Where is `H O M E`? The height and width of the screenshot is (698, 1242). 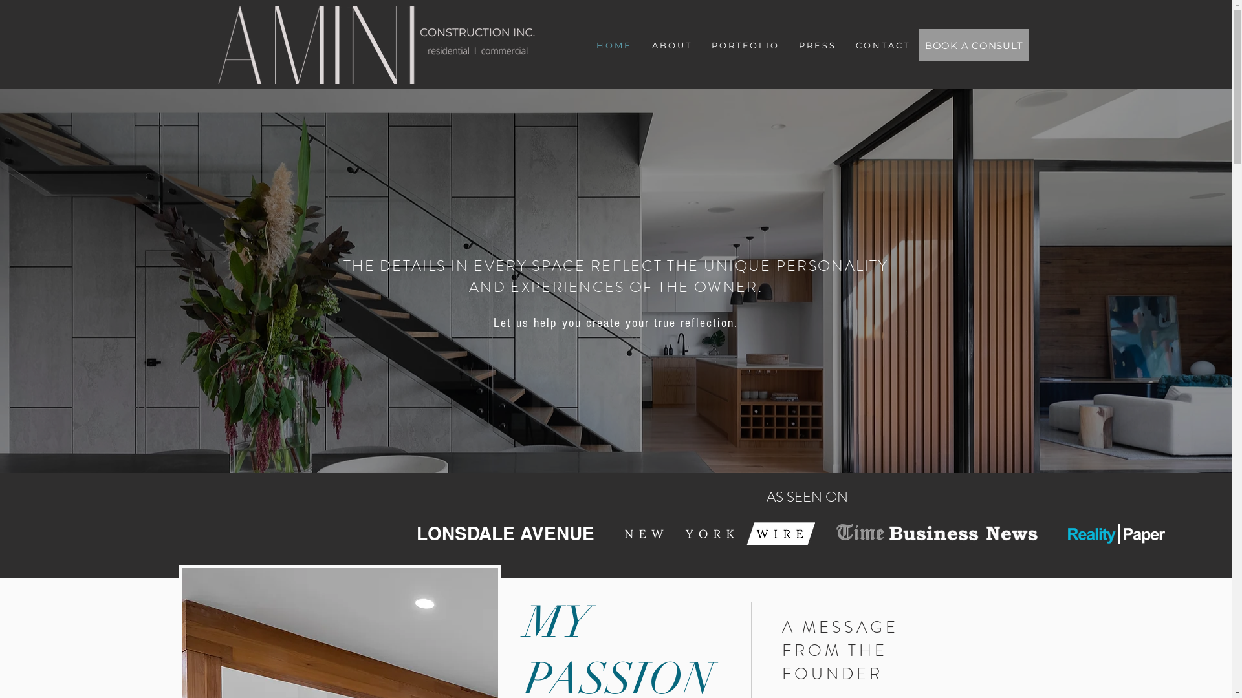
H O M E is located at coordinates (613, 45).